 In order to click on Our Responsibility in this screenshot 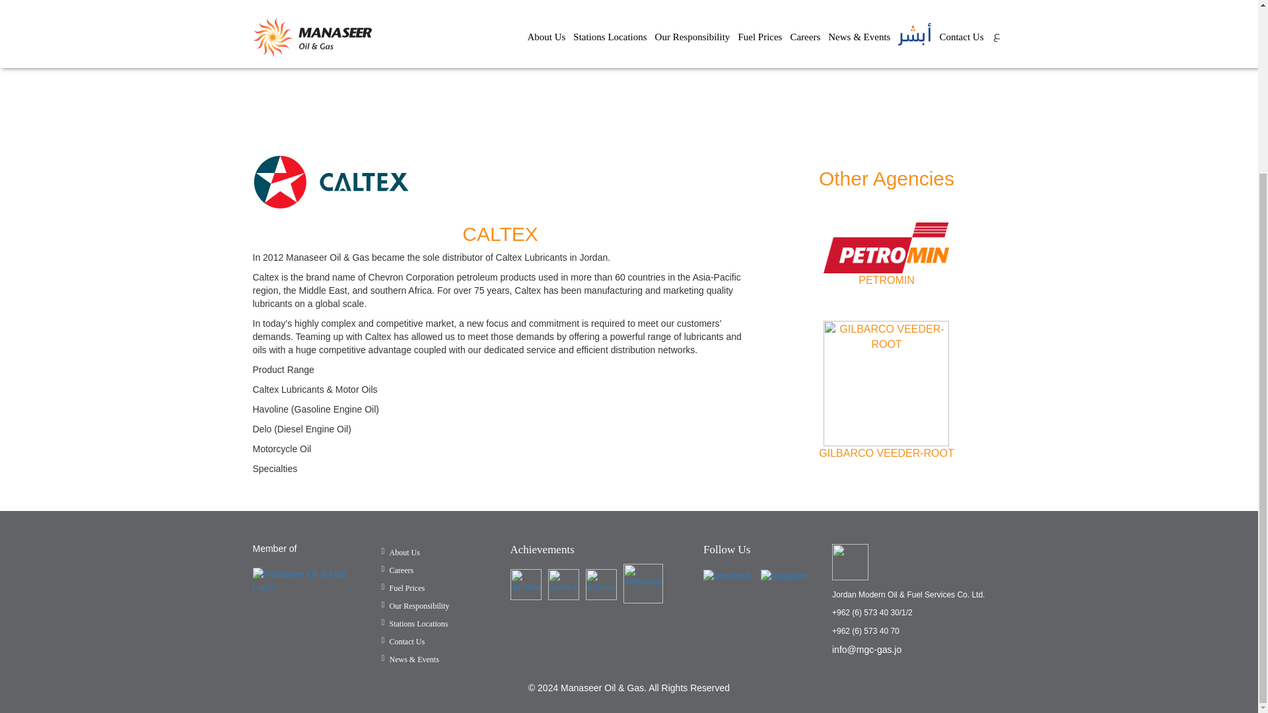, I will do `click(415, 606)`.